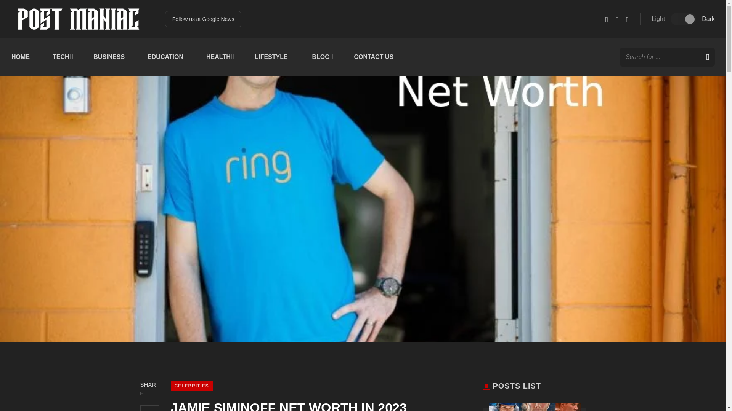  I want to click on LIFESTYLE, so click(272, 57).